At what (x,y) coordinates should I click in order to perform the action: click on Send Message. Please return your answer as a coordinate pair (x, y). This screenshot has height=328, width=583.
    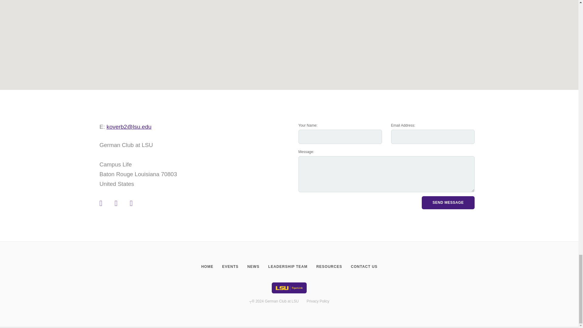
    Looking at the image, I should click on (448, 203).